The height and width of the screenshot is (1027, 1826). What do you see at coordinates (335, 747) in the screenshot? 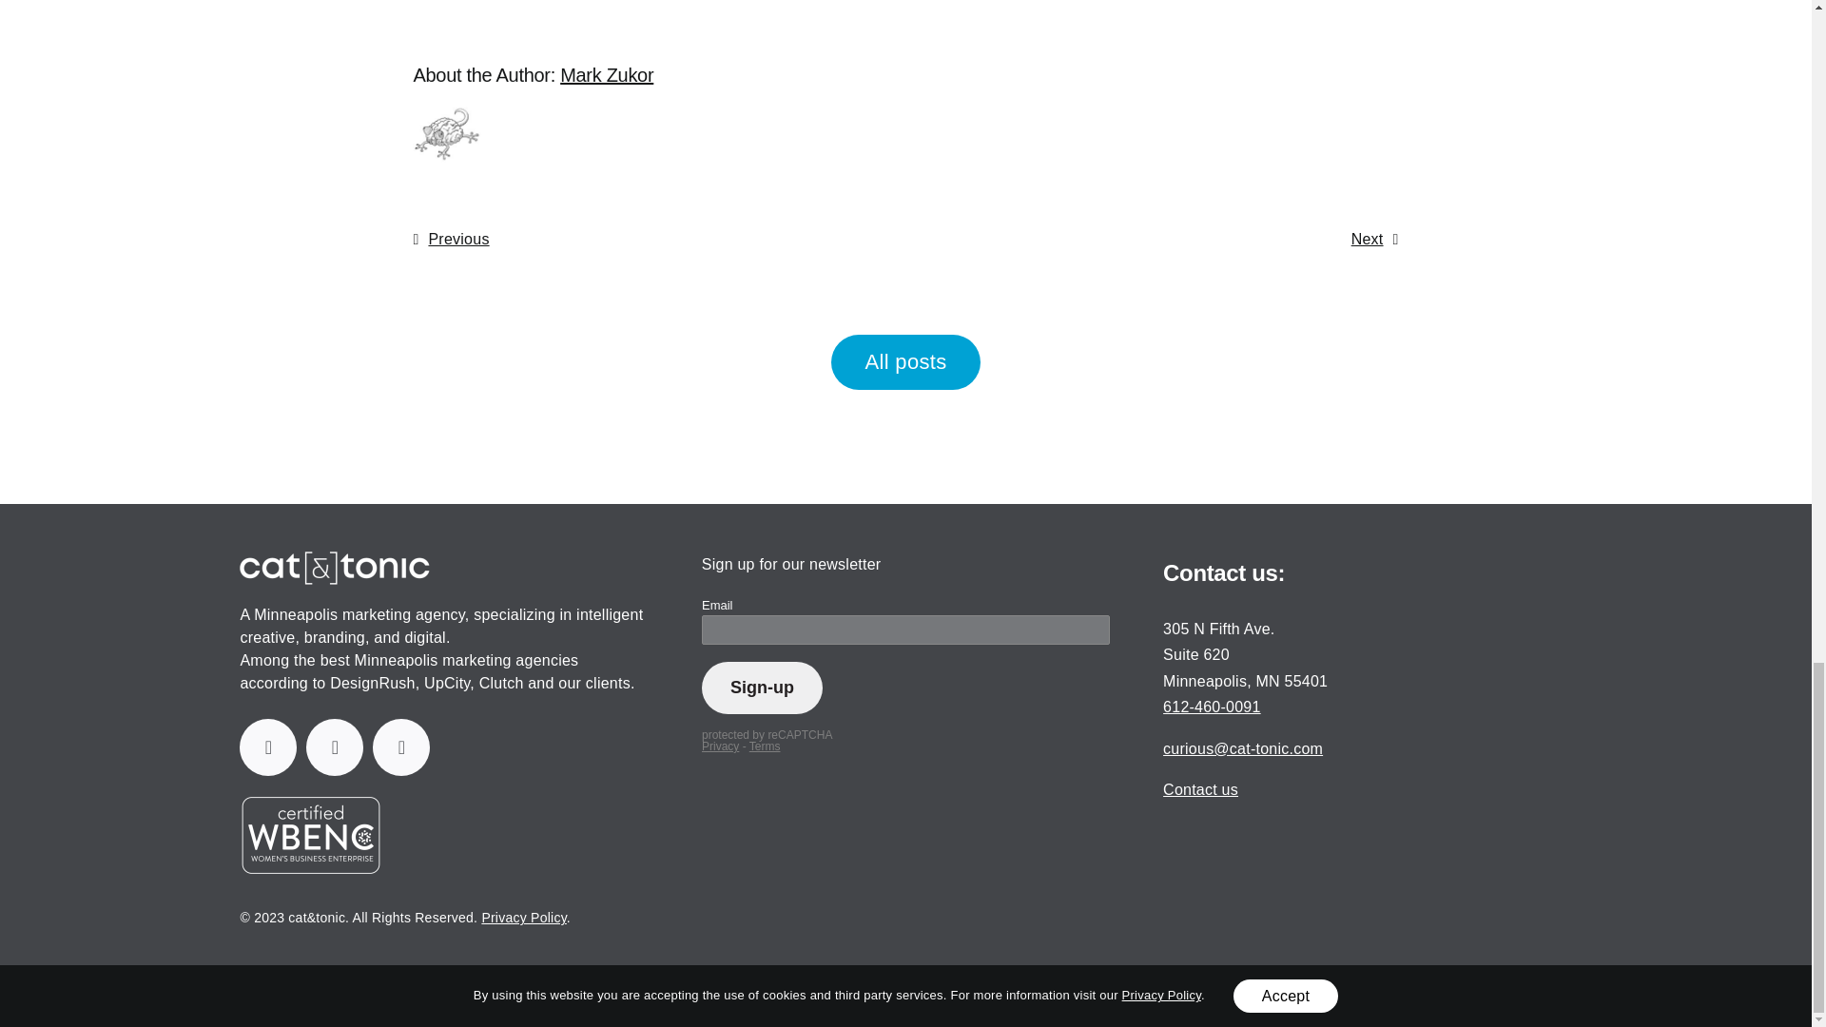
I see `Facebook` at bounding box center [335, 747].